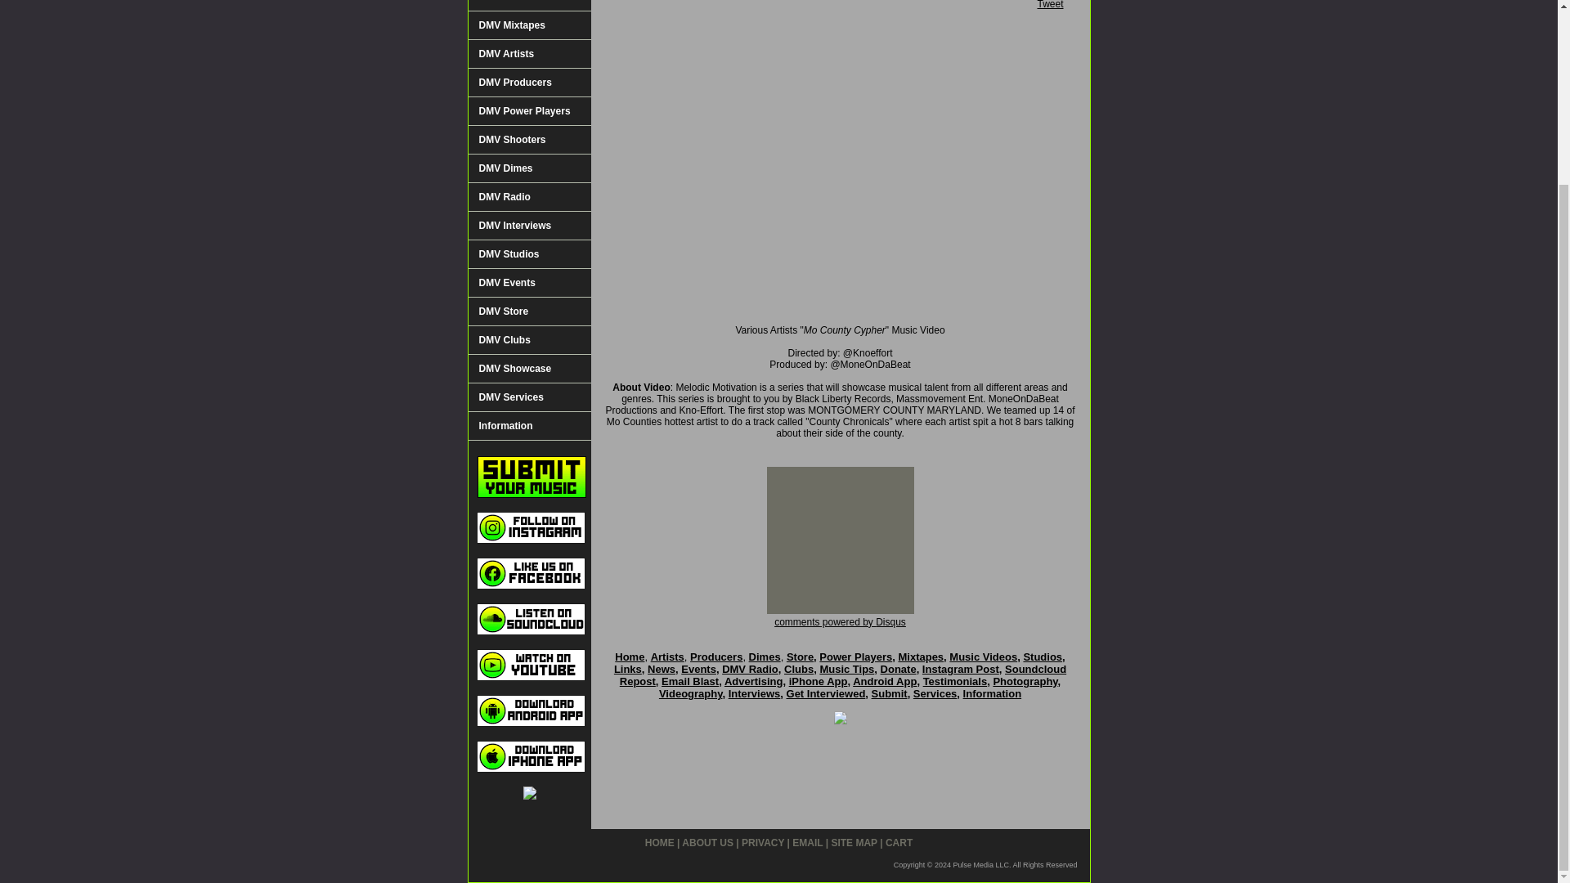 This screenshot has width=1570, height=883. What do you see at coordinates (754, 693) in the screenshot?
I see `Interviews` at bounding box center [754, 693].